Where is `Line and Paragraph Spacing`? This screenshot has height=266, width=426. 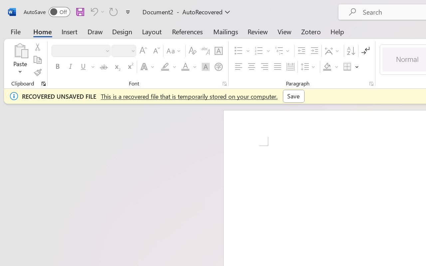 Line and Paragraph Spacing is located at coordinates (309, 67).